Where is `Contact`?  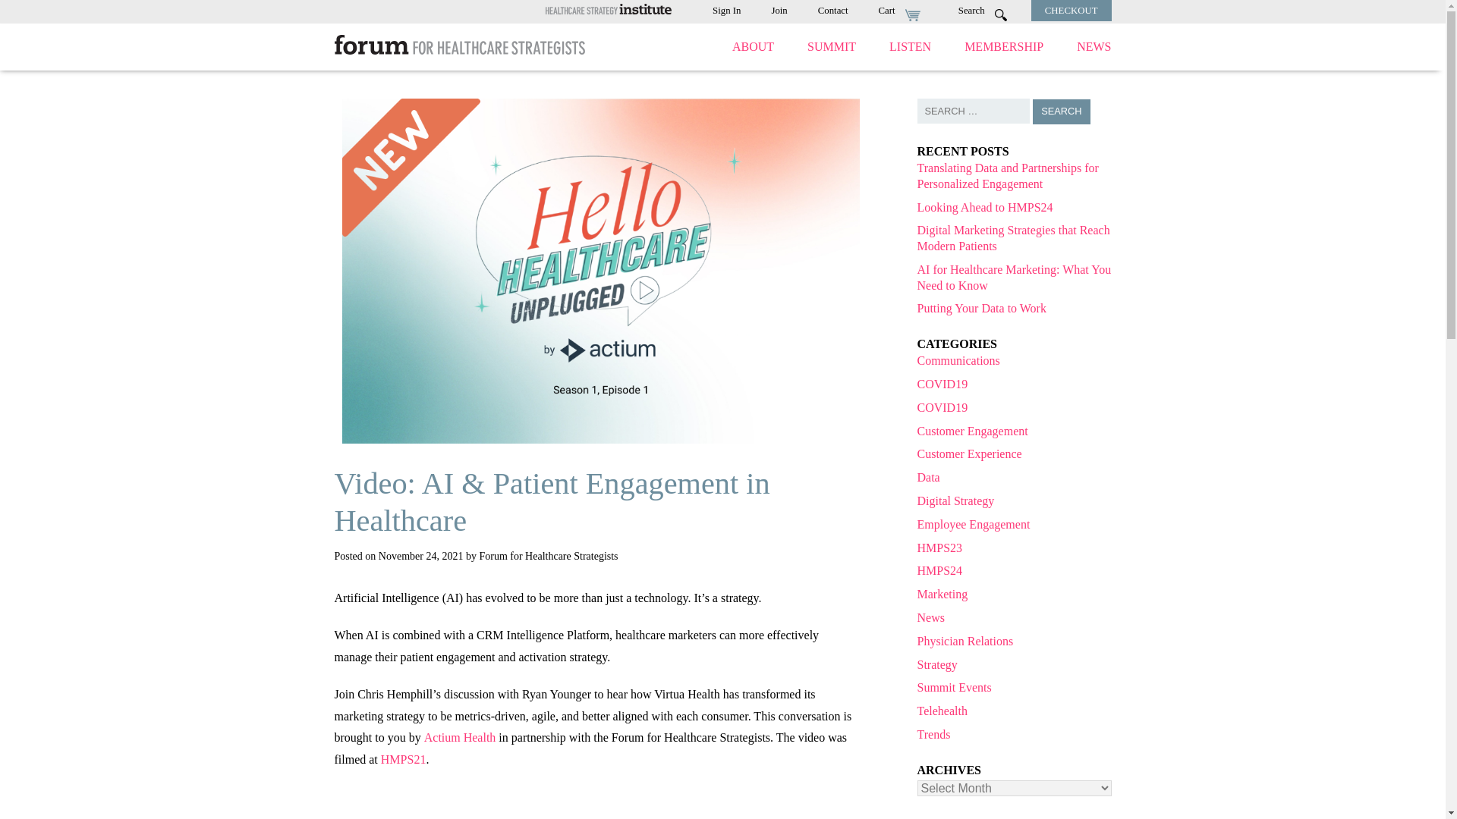 Contact is located at coordinates (832, 10).